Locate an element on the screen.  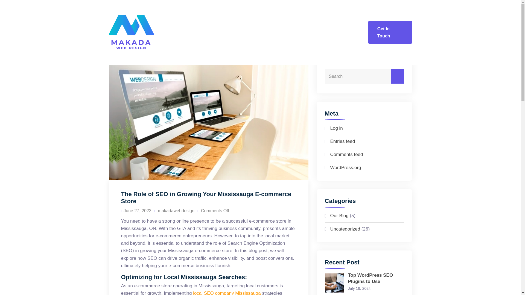
Contact is located at coordinates (351, 49).